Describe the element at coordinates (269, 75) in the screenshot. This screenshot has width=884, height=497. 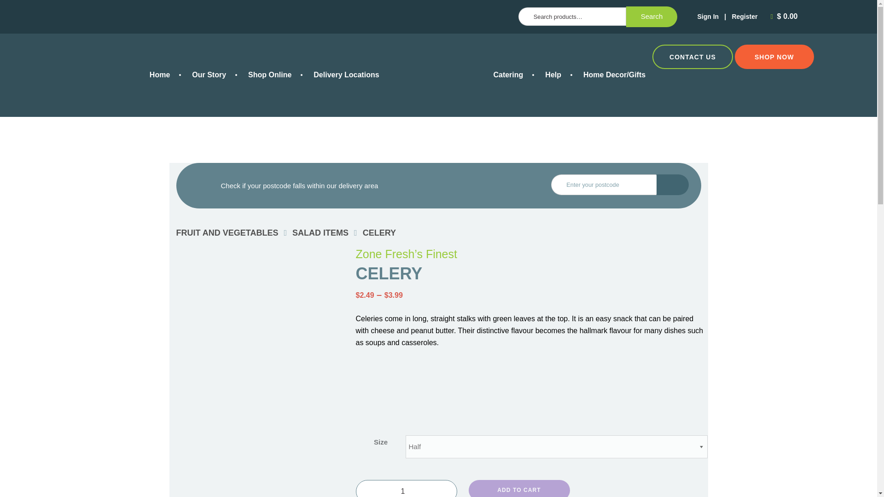
I see `Shop Online` at that location.